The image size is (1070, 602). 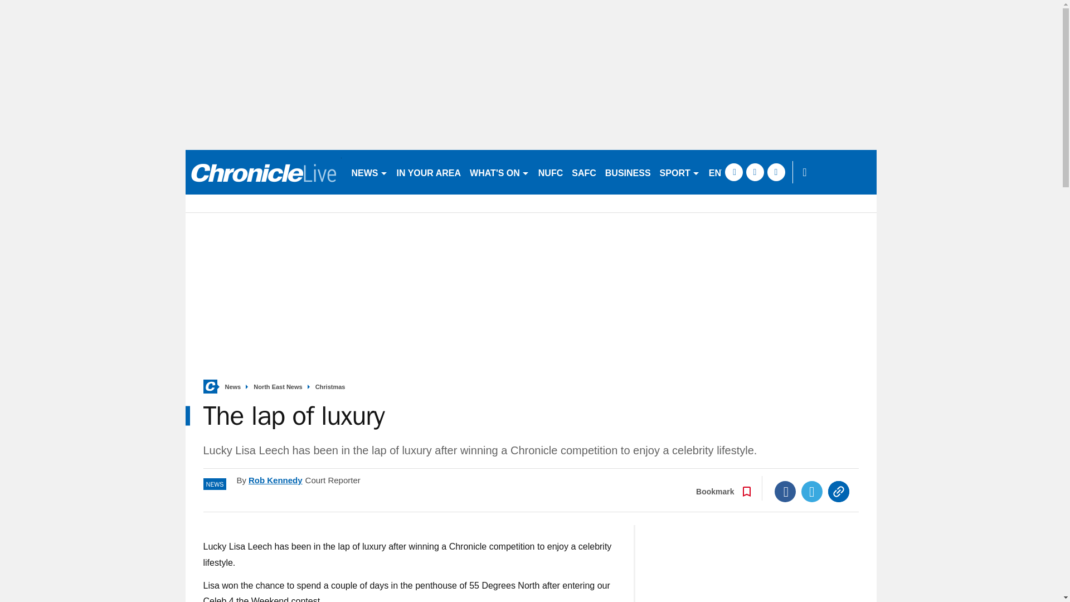 What do you see at coordinates (429, 172) in the screenshot?
I see `IN YOUR AREA` at bounding box center [429, 172].